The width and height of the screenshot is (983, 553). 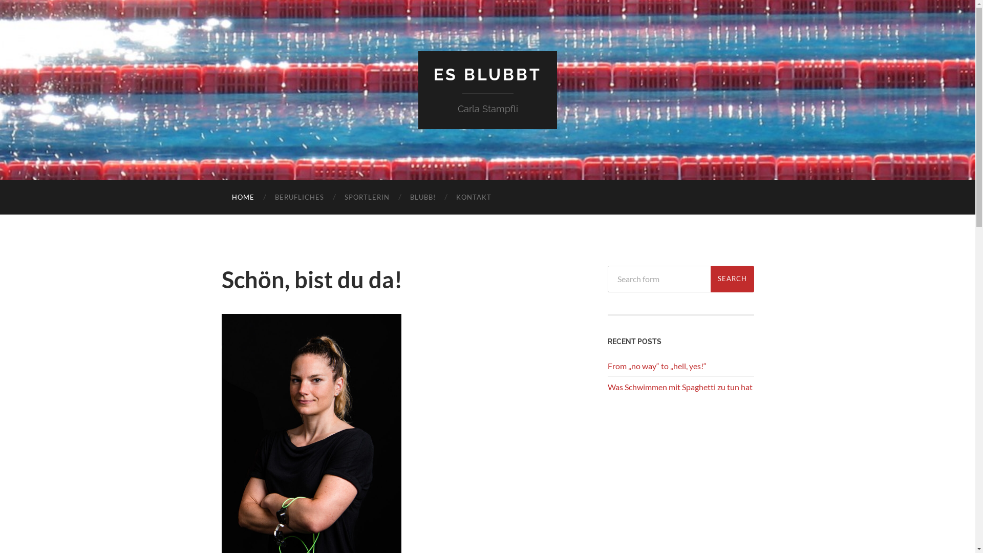 What do you see at coordinates (680, 387) in the screenshot?
I see `Was Schwimmen mit Spaghetti zu tun hat` at bounding box center [680, 387].